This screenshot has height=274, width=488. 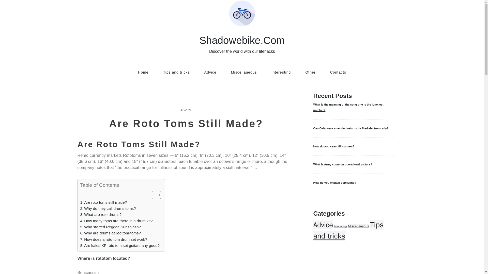 What do you see at coordinates (143, 72) in the screenshot?
I see `Home` at bounding box center [143, 72].